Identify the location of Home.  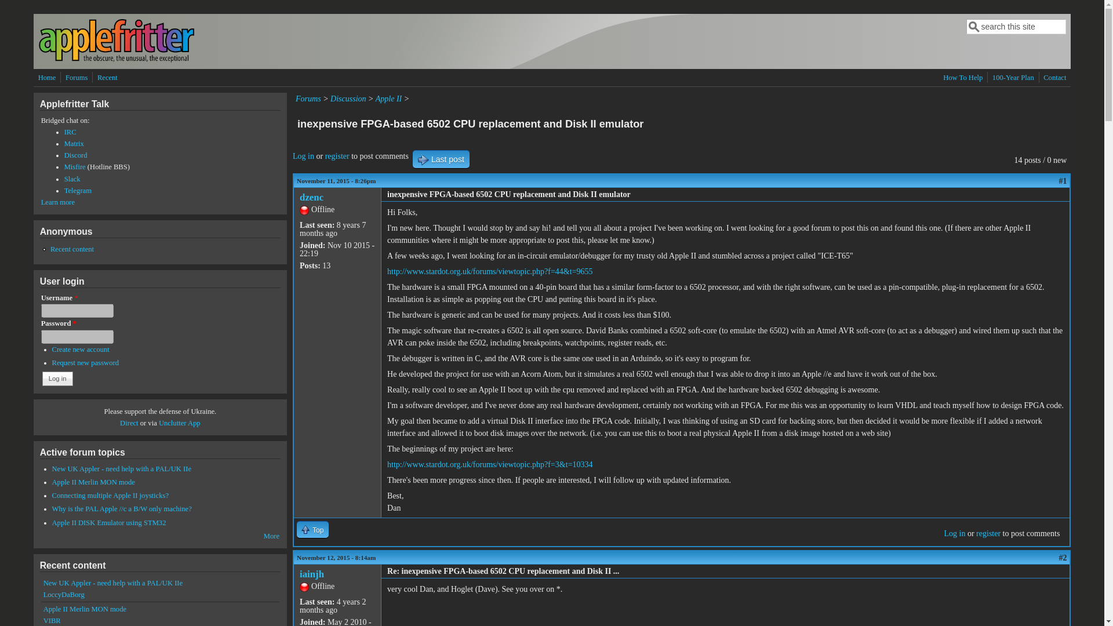
(116, 60).